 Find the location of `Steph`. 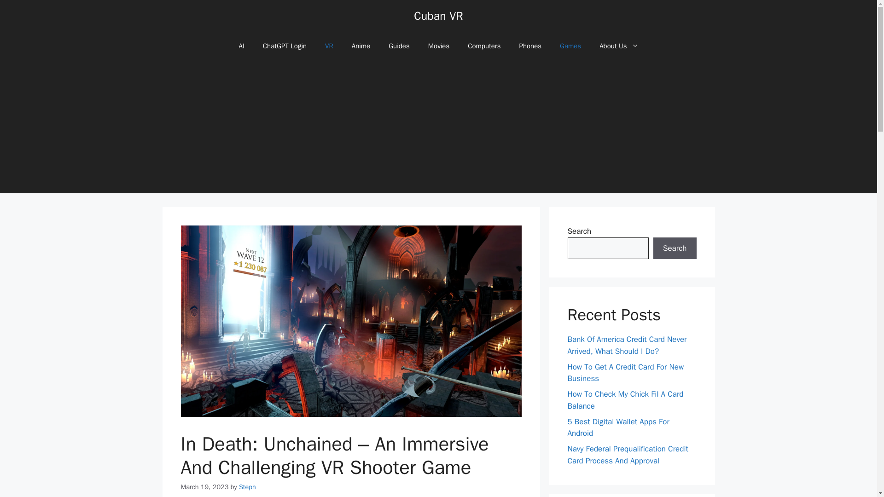

Steph is located at coordinates (247, 487).